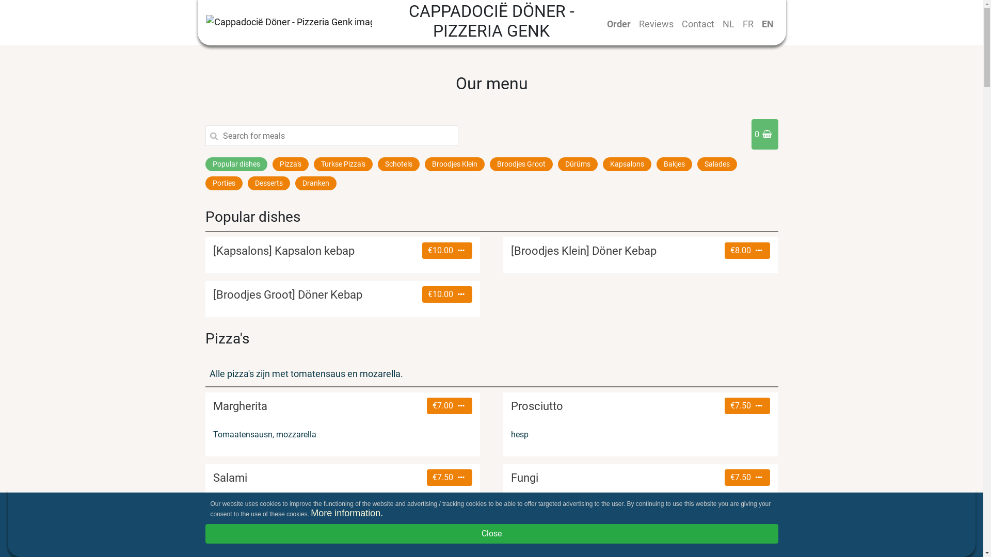  Describe the element at coordinates (347, 513) in the screenshot. I see `More information.` at that location.